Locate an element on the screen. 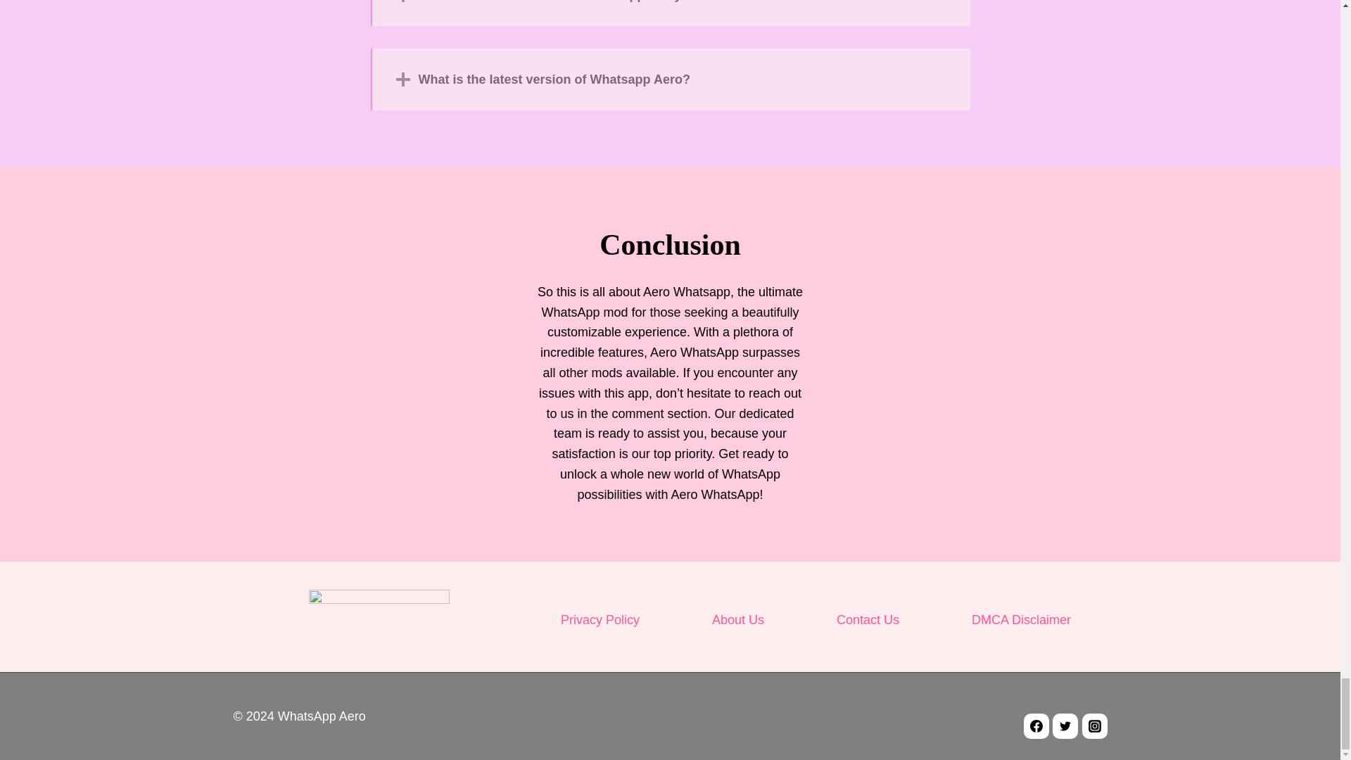 This screenshot has width=1351, height=760. Contact Us is located at coordinates (868, 619).